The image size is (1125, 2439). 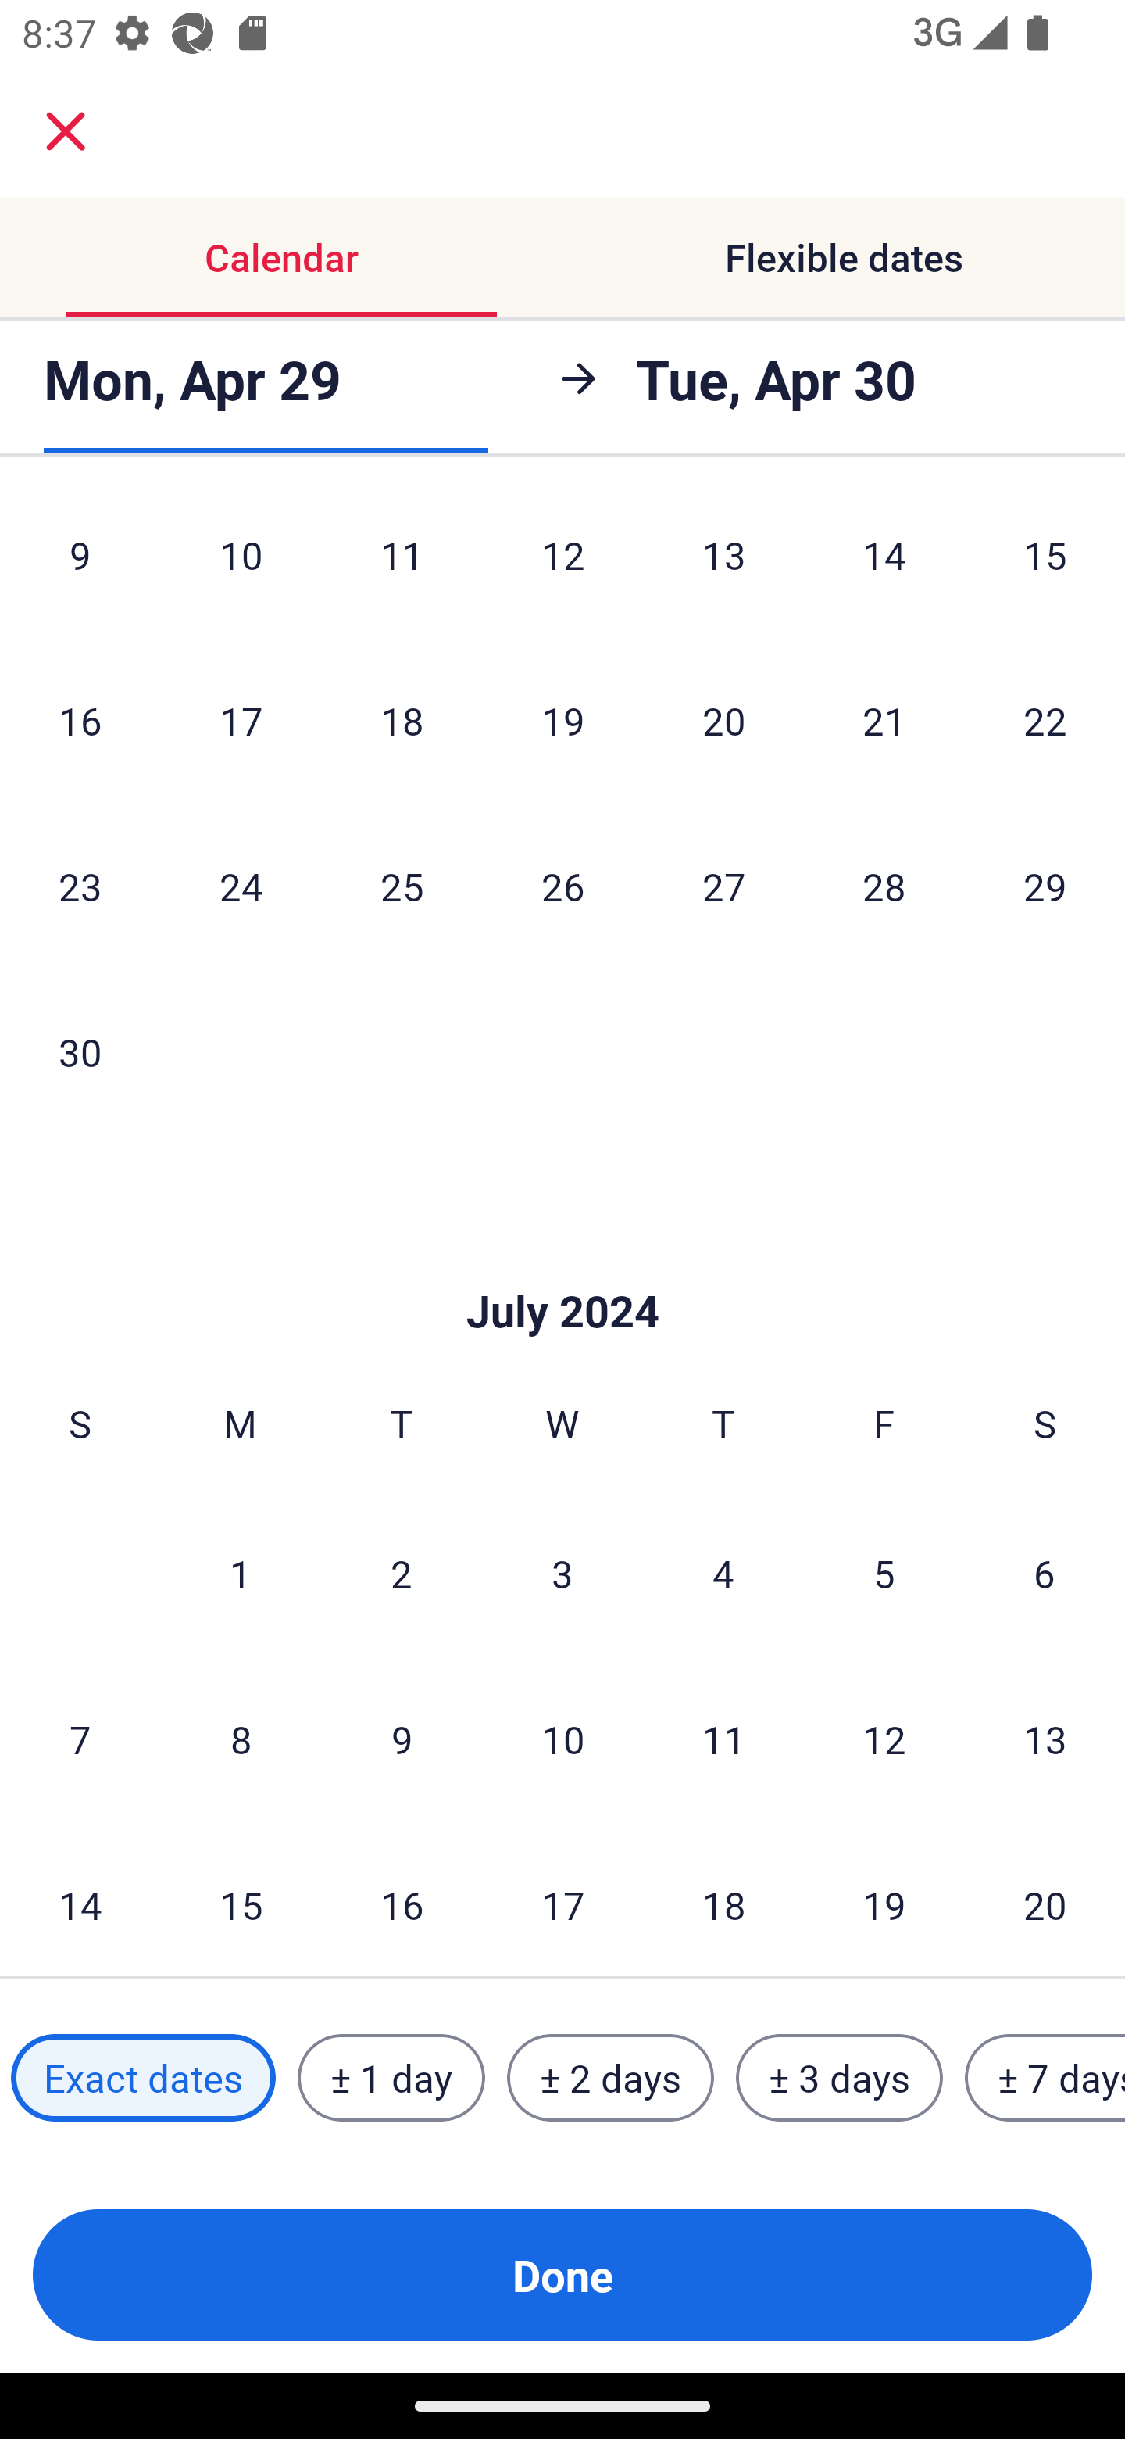 What do you see at coordinates (723, 1573) in the screenshot?
I see `4 Thursday, July 4, 2024` at bounding box center [723, 1573].